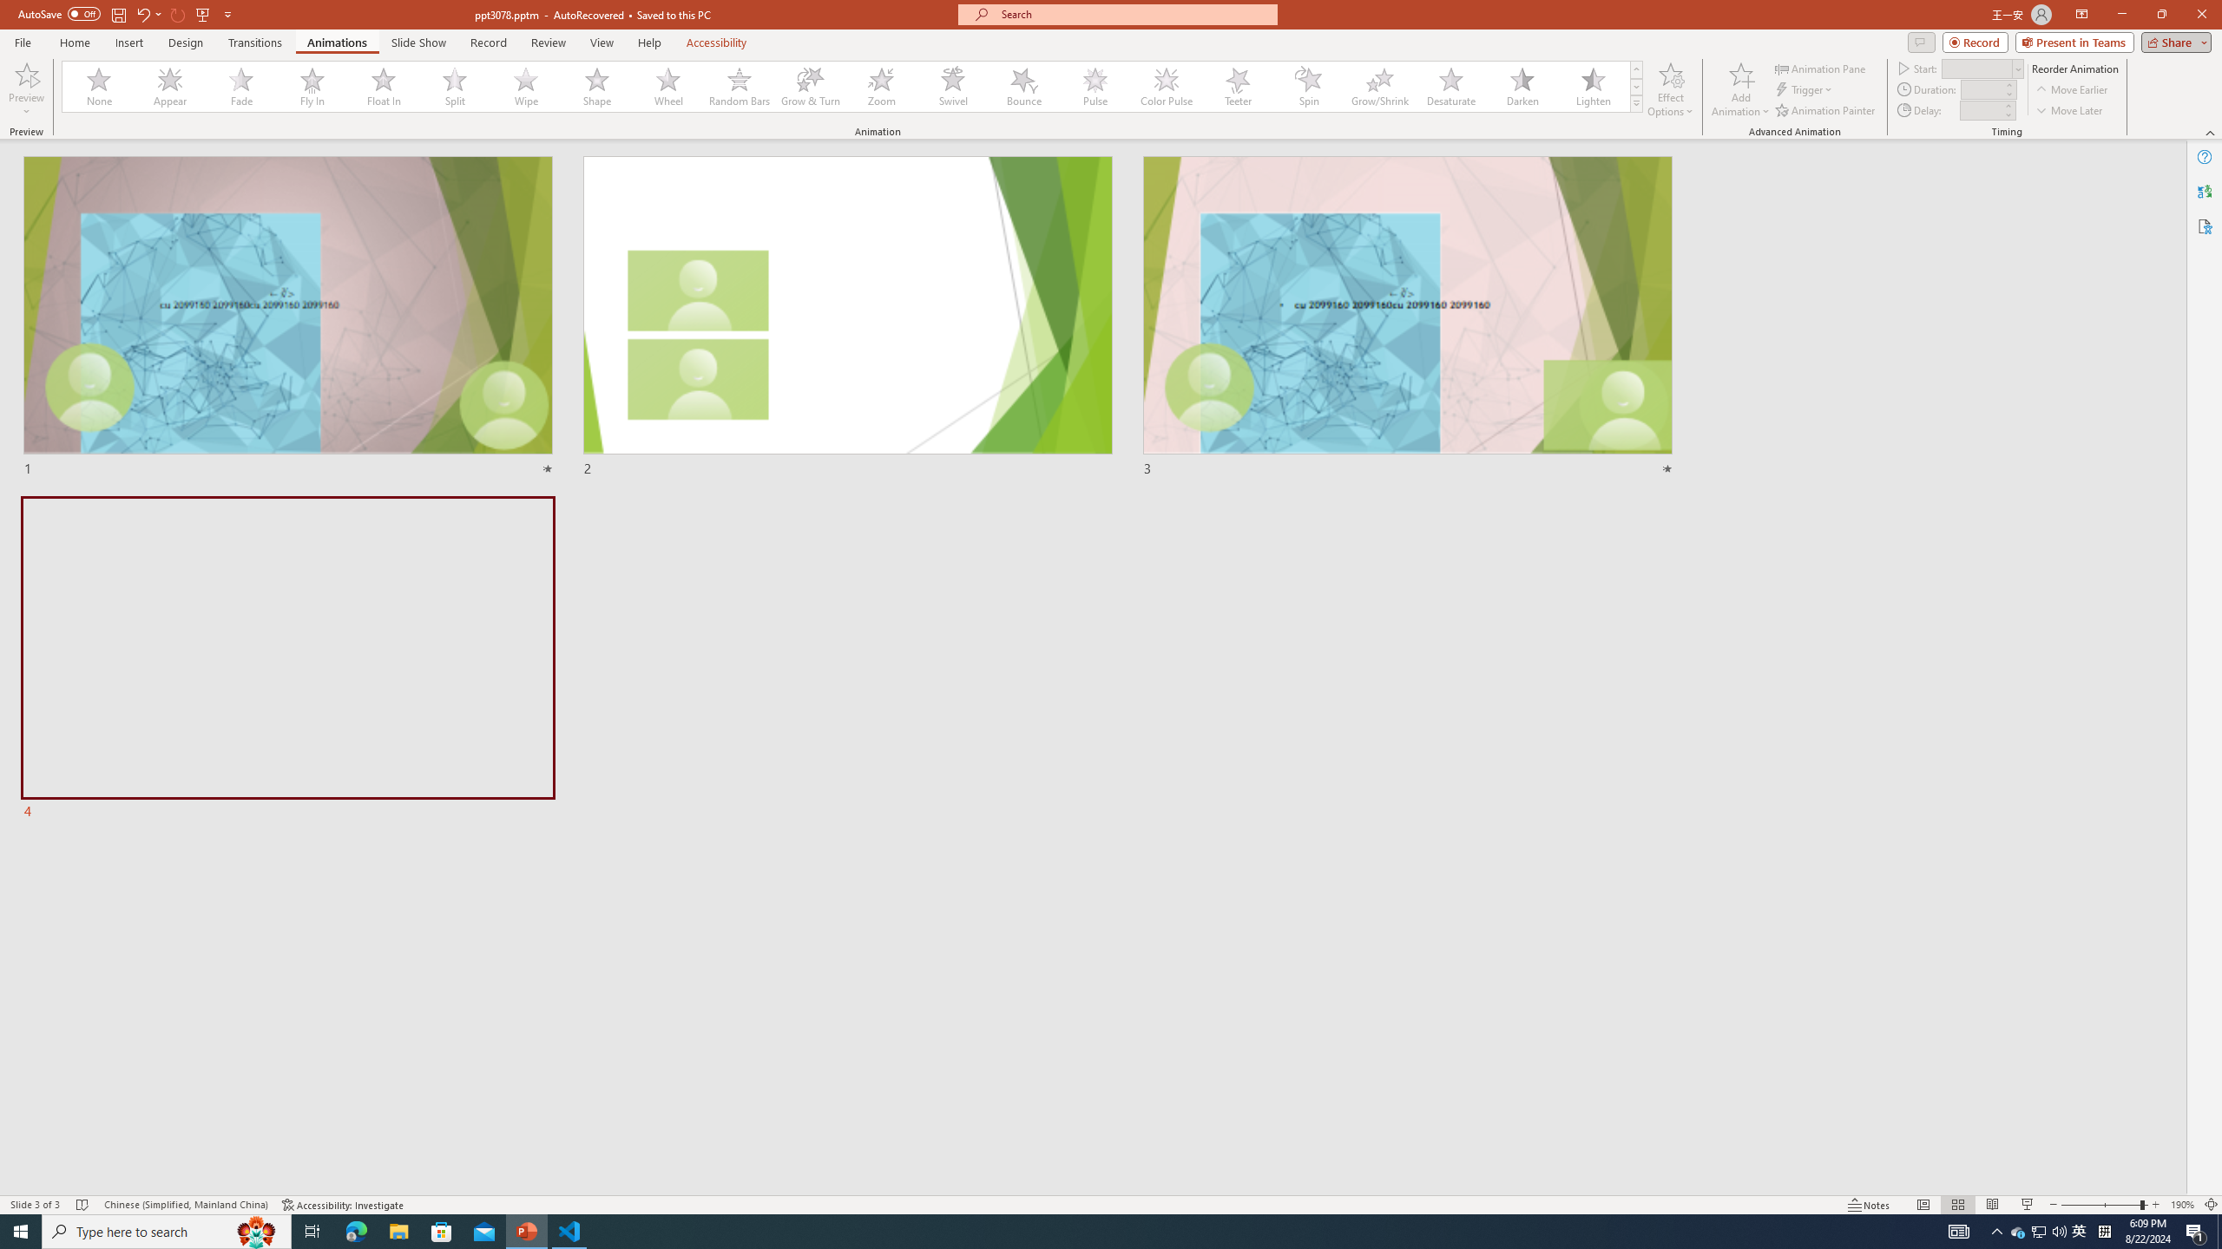  I want to click on Trigger, so click(1805, 90).